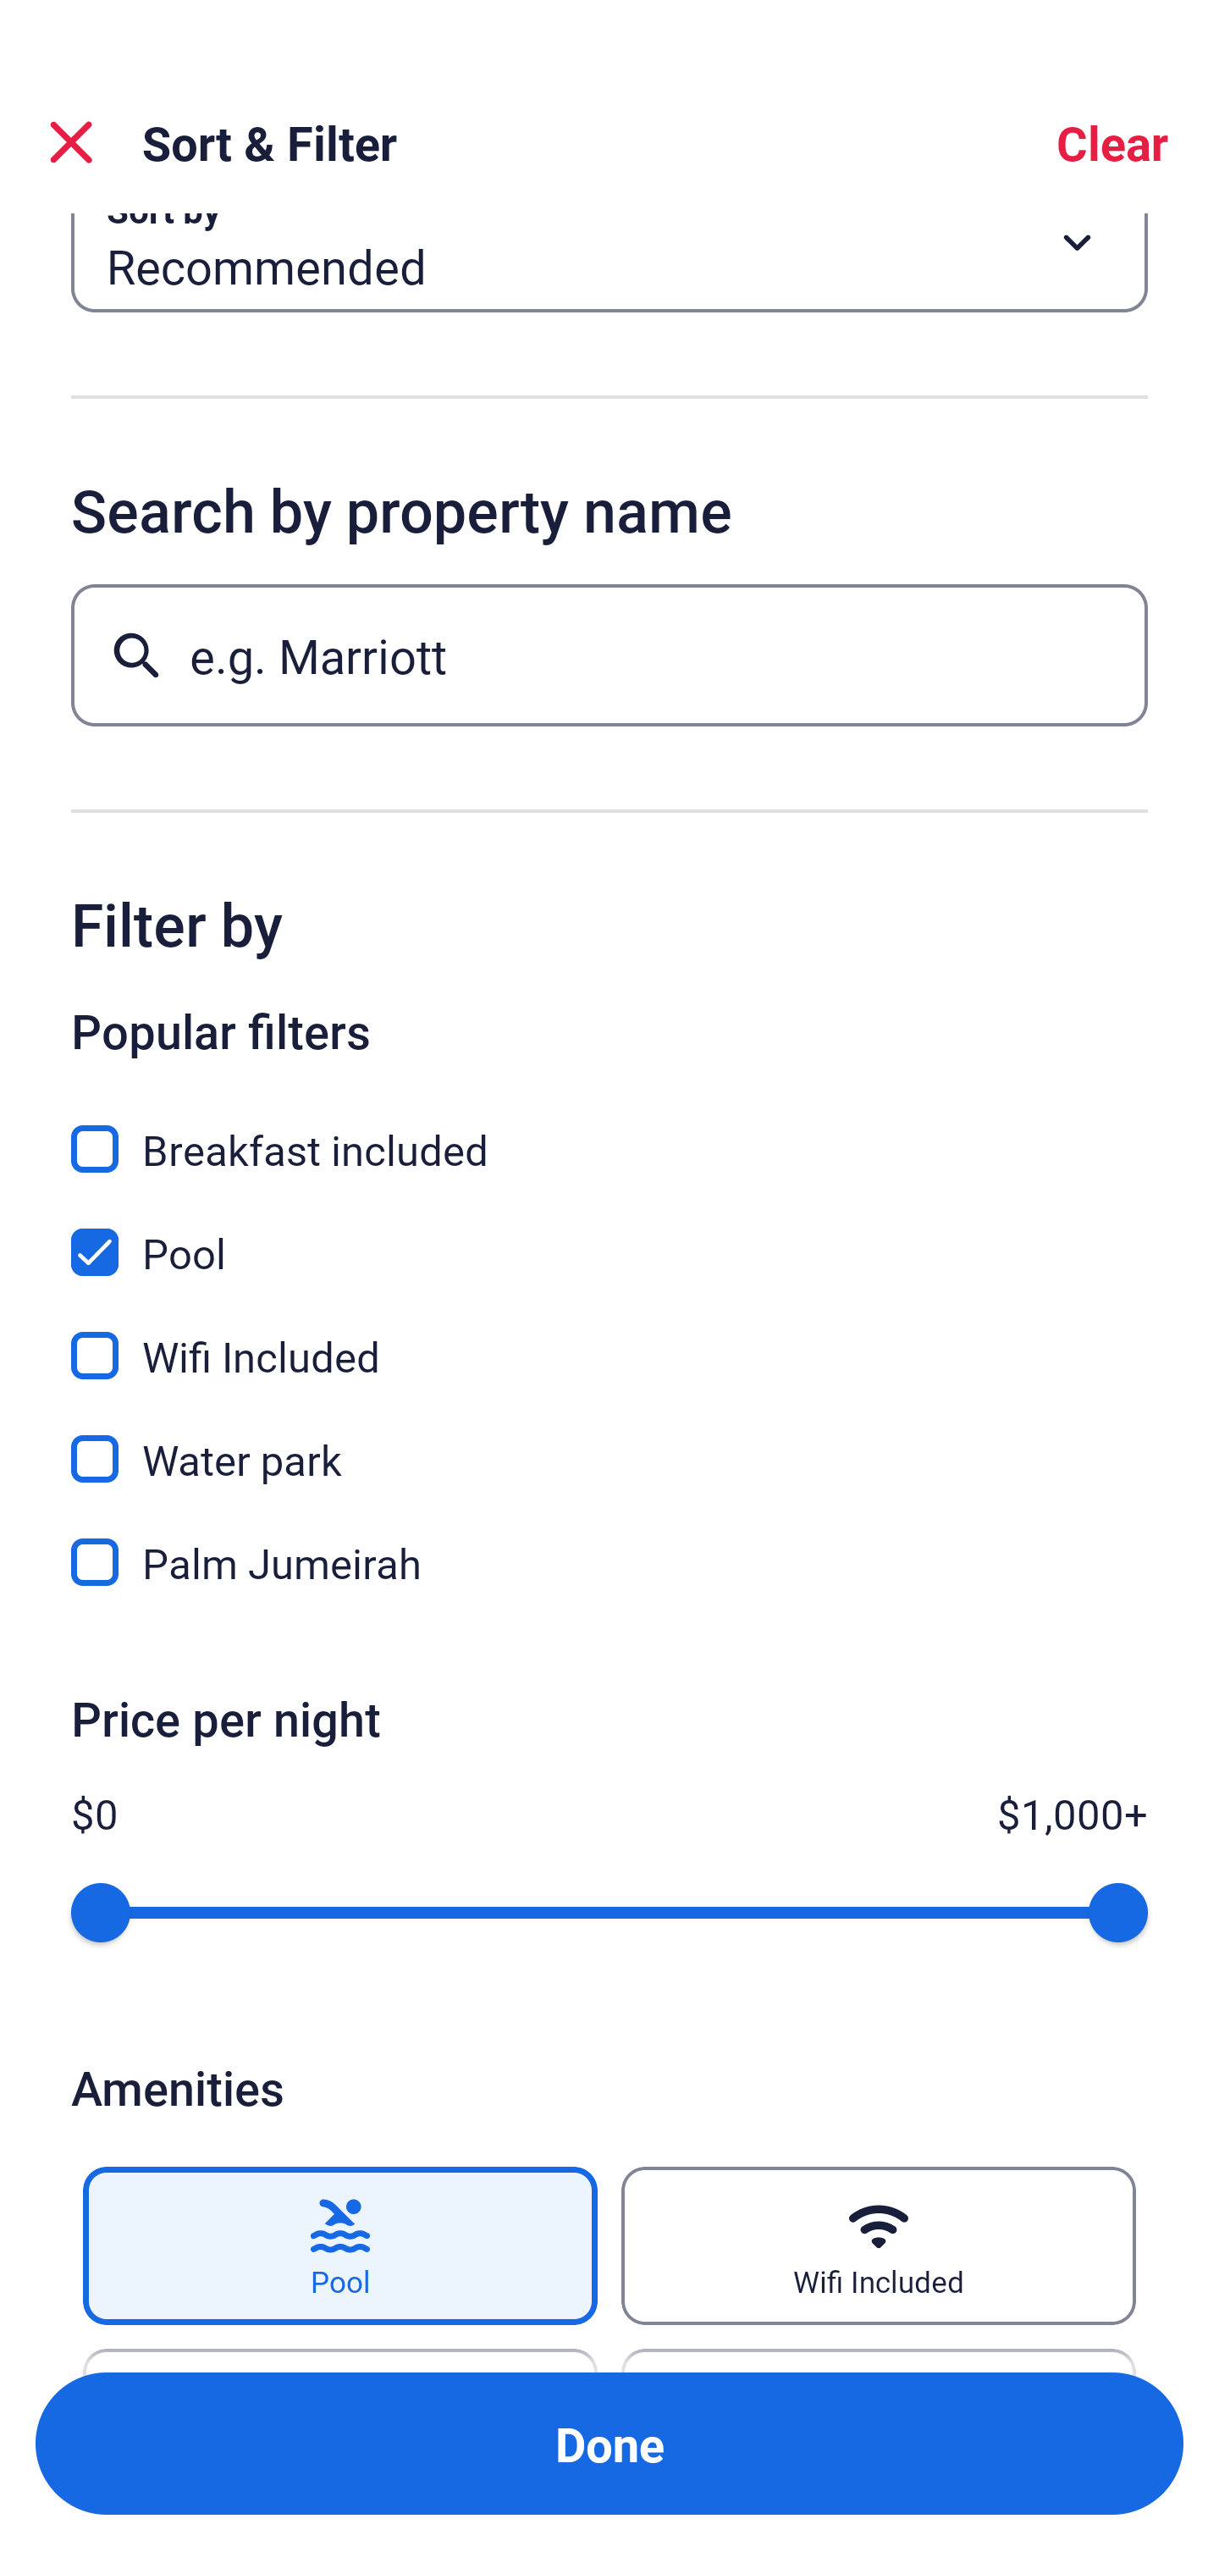 The height and width of the screenshot is (2574, 1219). What do you see at coordinates (879, 2245) in the screenshot?
I see `Wifi Included` at bounding box center [879, 2245].